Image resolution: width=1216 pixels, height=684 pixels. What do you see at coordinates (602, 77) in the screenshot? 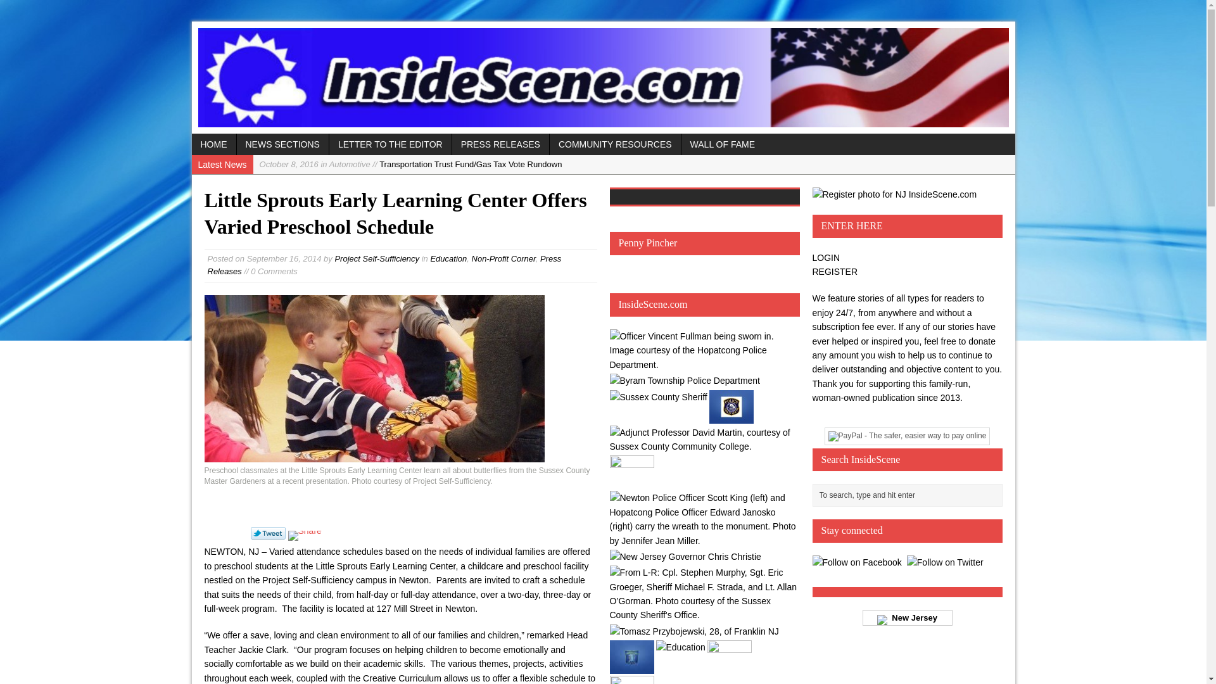
I see `InsideScene.com` at bounding box center [602, 77].